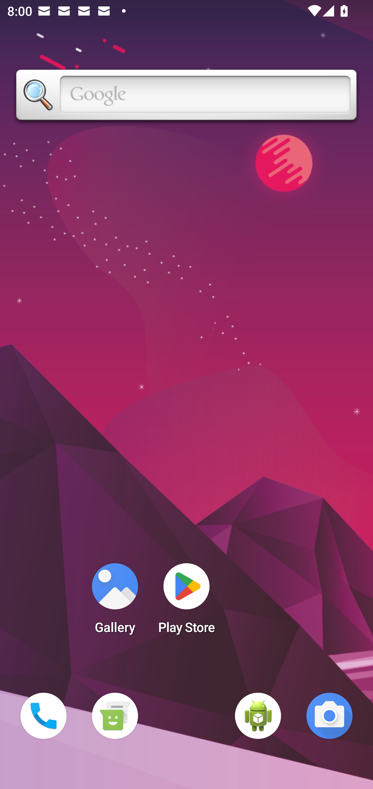 This screenshot has height=789, width=373. I want to click on Camera, so click(329, 716).